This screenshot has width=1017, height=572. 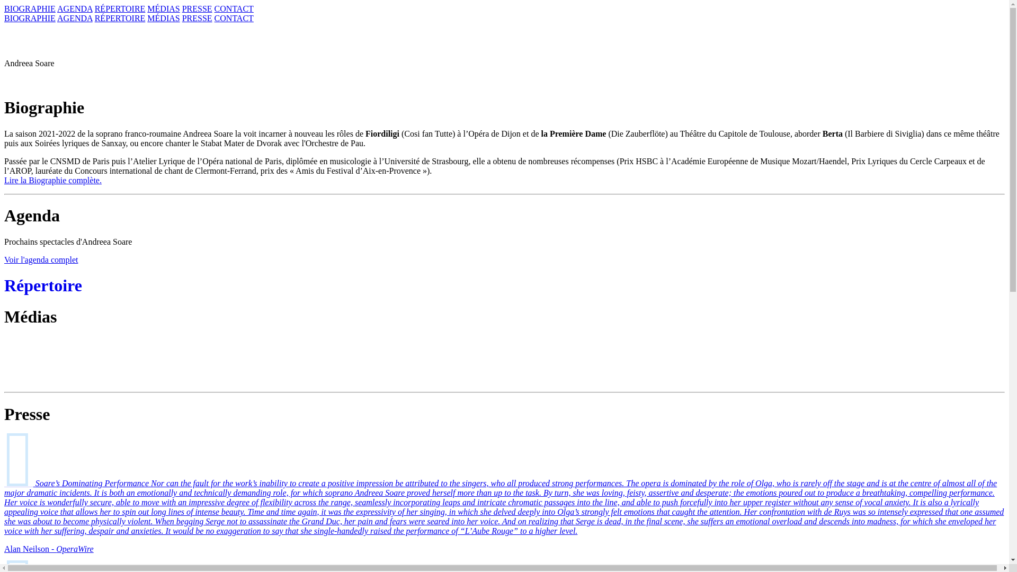 I want to click on Voir l'agenda complet, so click(x=41, y=260).